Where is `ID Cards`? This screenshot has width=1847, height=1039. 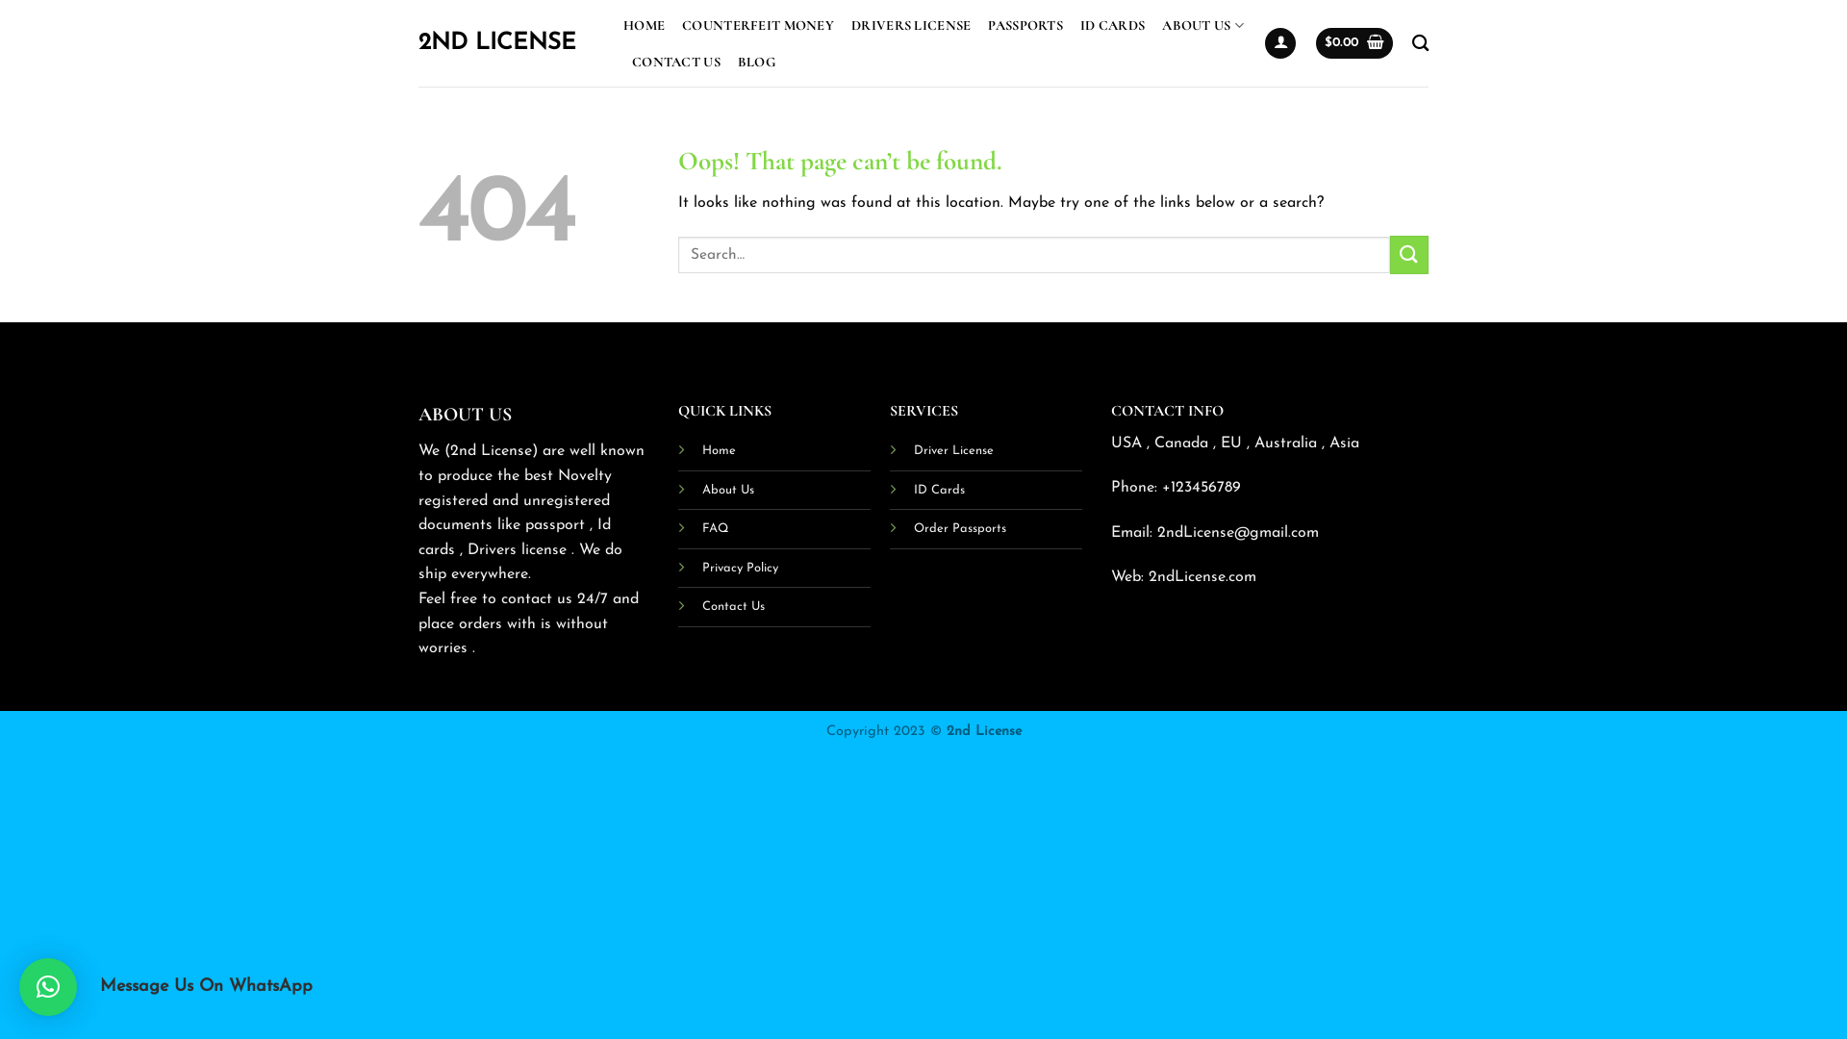
ID Cards is located at coordinates (939, 490).